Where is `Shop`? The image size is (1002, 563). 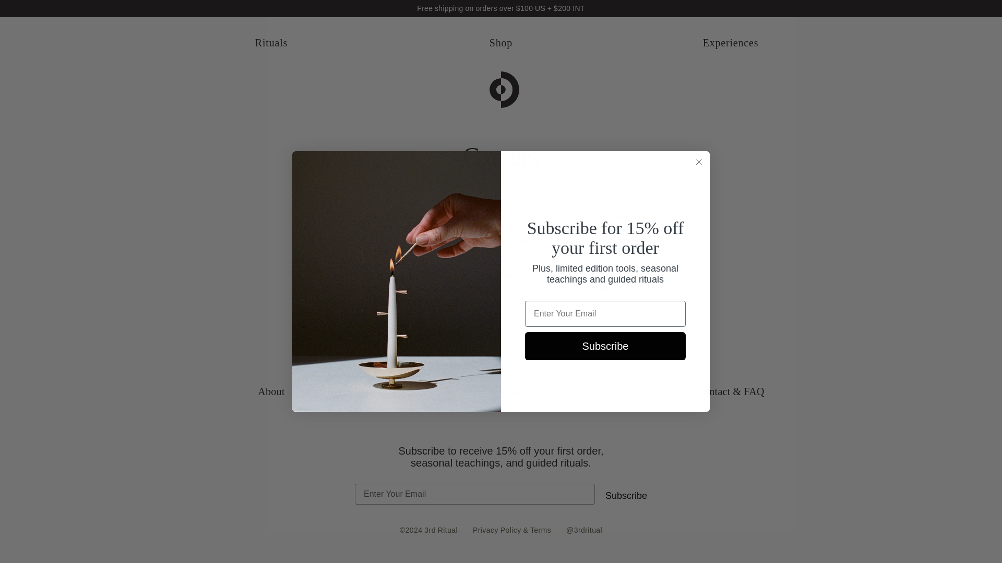
Shop is located at coordinates (501, 43).